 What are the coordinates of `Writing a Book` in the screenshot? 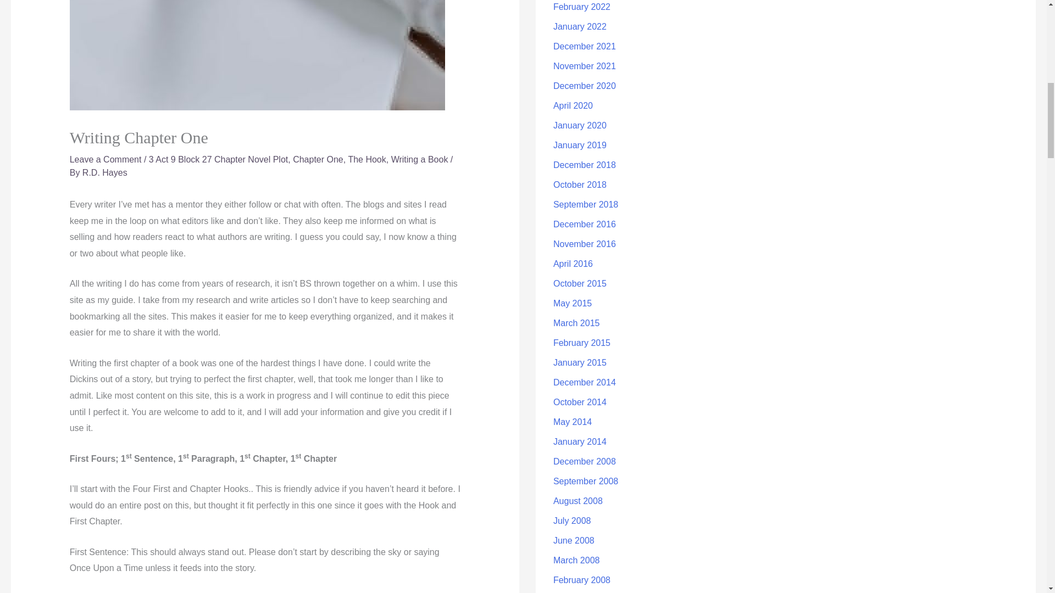 It's located at (420, 159).